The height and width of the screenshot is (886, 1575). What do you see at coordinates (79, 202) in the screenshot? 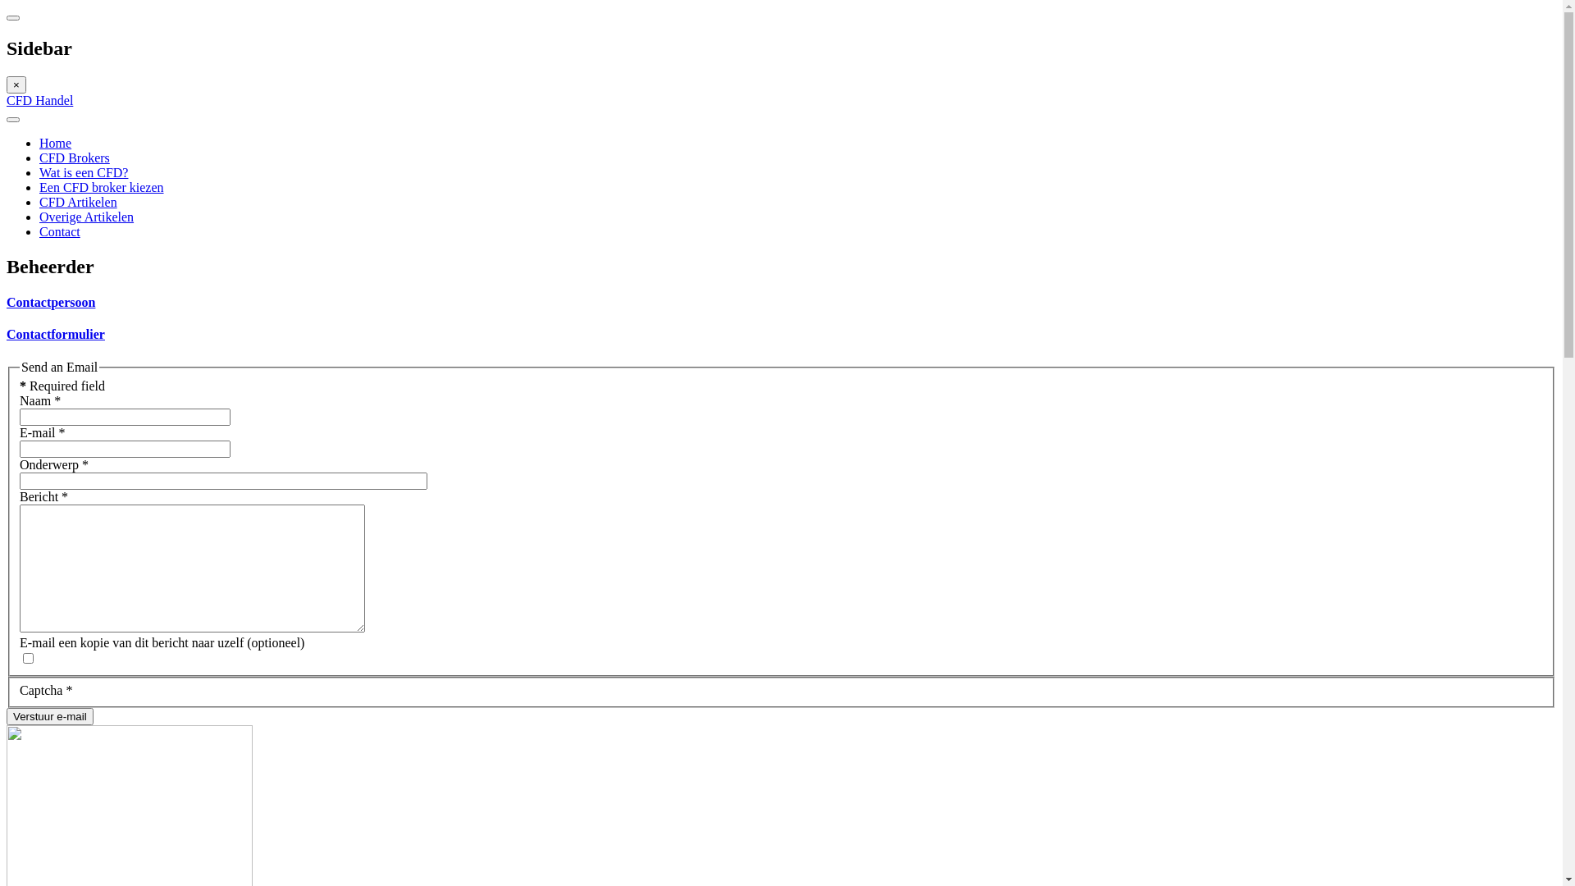
I see `CFD Artikelen` at bounding box center [79, 202].